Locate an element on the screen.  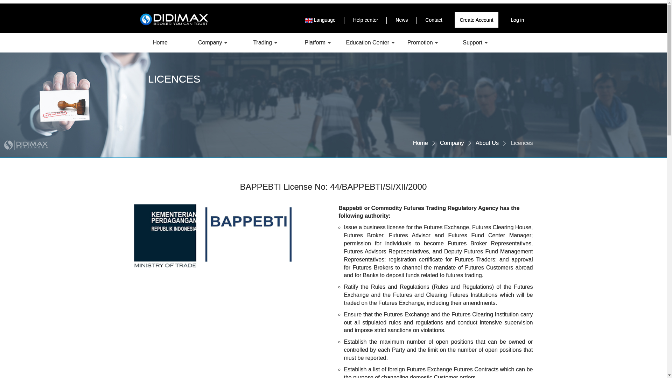
Contact is located at coordinates (434, 20).